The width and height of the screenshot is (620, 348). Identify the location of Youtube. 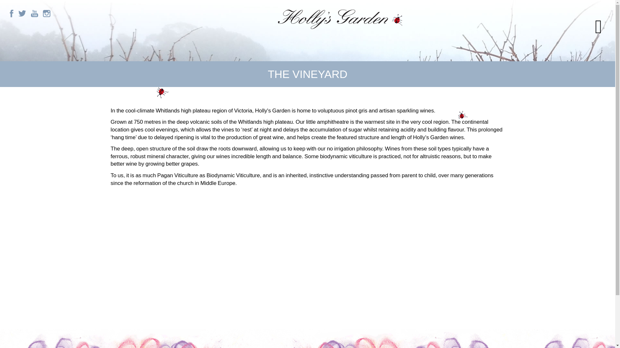
(35, 14).